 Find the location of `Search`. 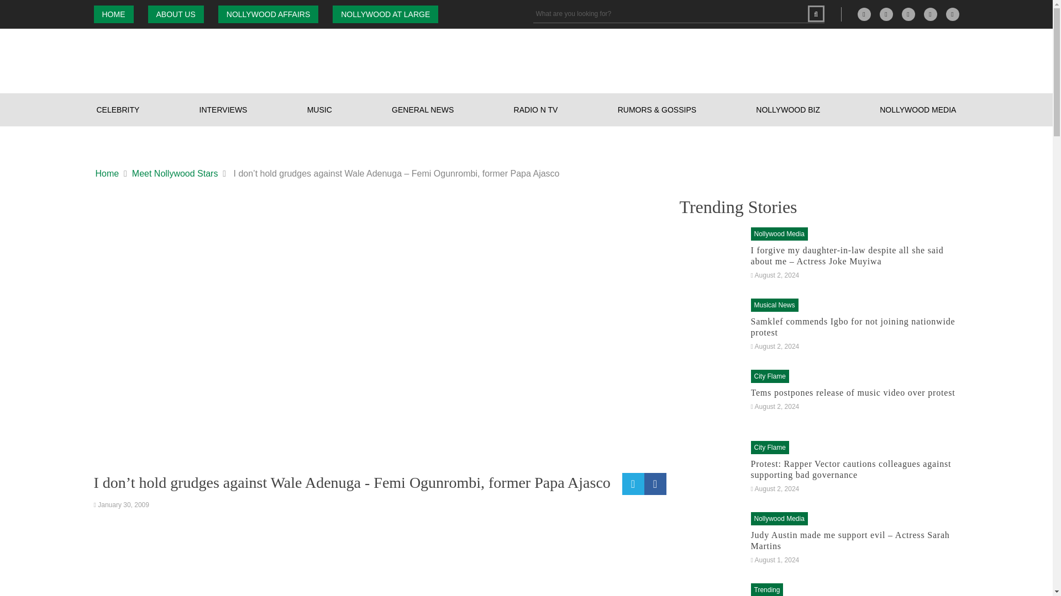

Search is located at coordinates (816, 13).